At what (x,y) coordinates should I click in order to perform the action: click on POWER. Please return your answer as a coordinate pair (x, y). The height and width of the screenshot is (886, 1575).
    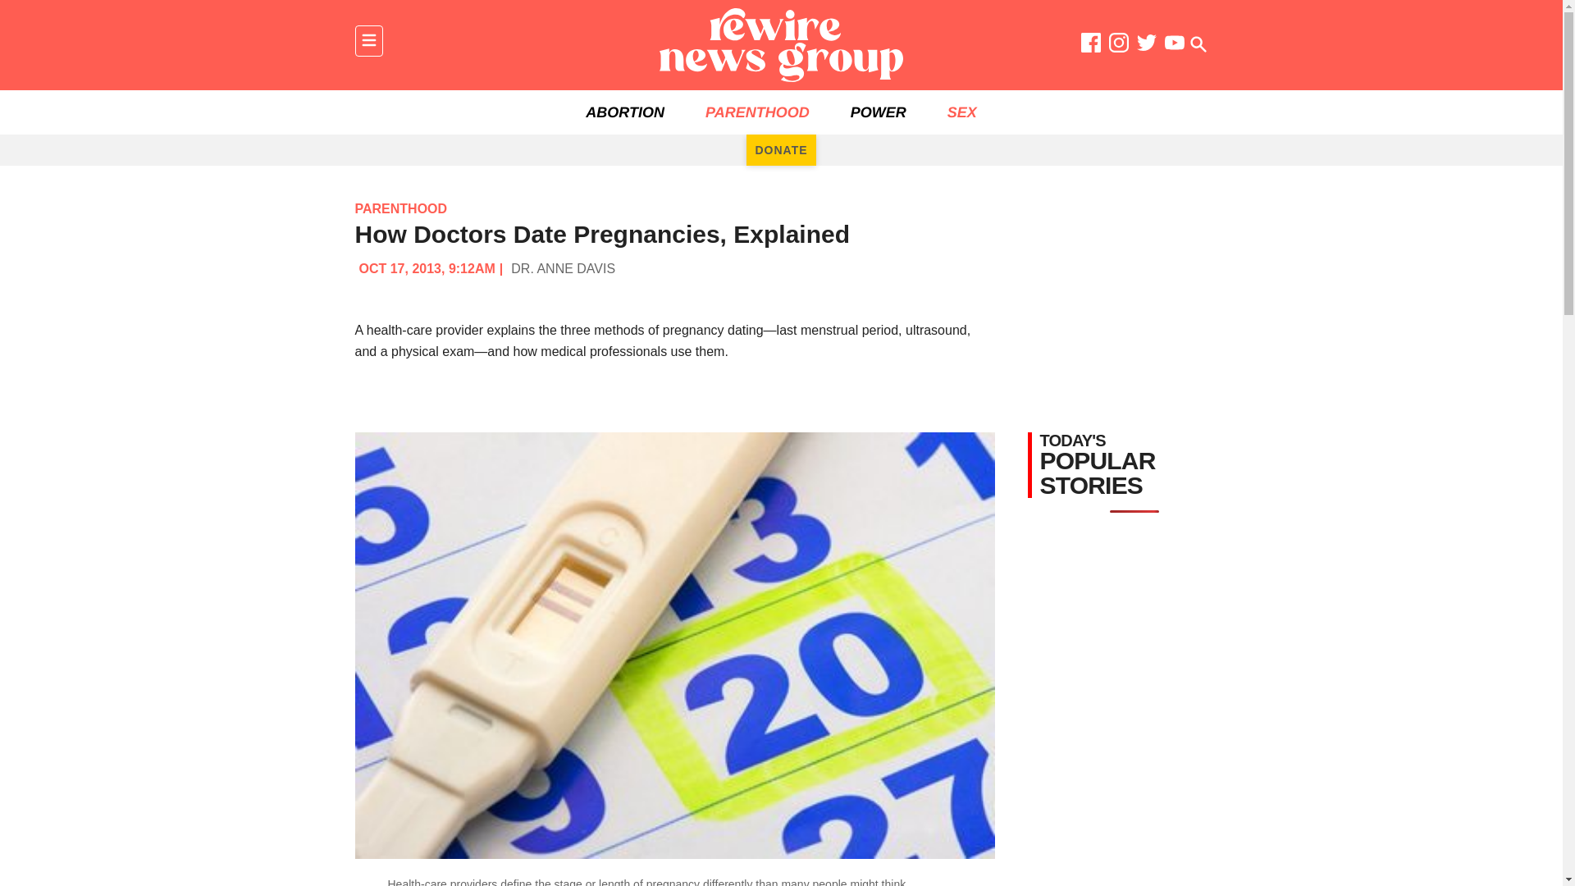
    Looking at the image, I should click on (878, 112).